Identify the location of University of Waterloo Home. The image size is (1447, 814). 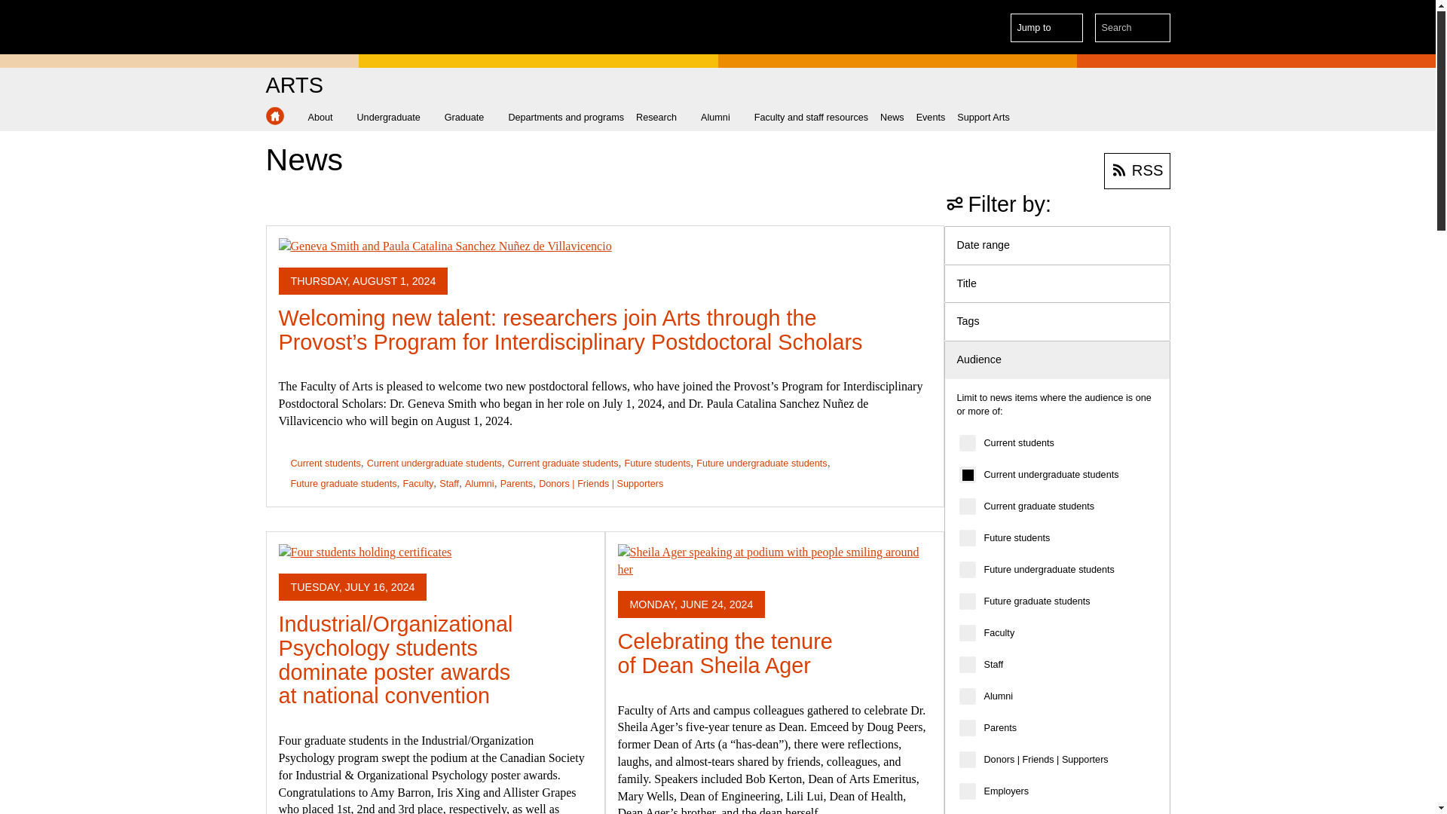
(329, 27).